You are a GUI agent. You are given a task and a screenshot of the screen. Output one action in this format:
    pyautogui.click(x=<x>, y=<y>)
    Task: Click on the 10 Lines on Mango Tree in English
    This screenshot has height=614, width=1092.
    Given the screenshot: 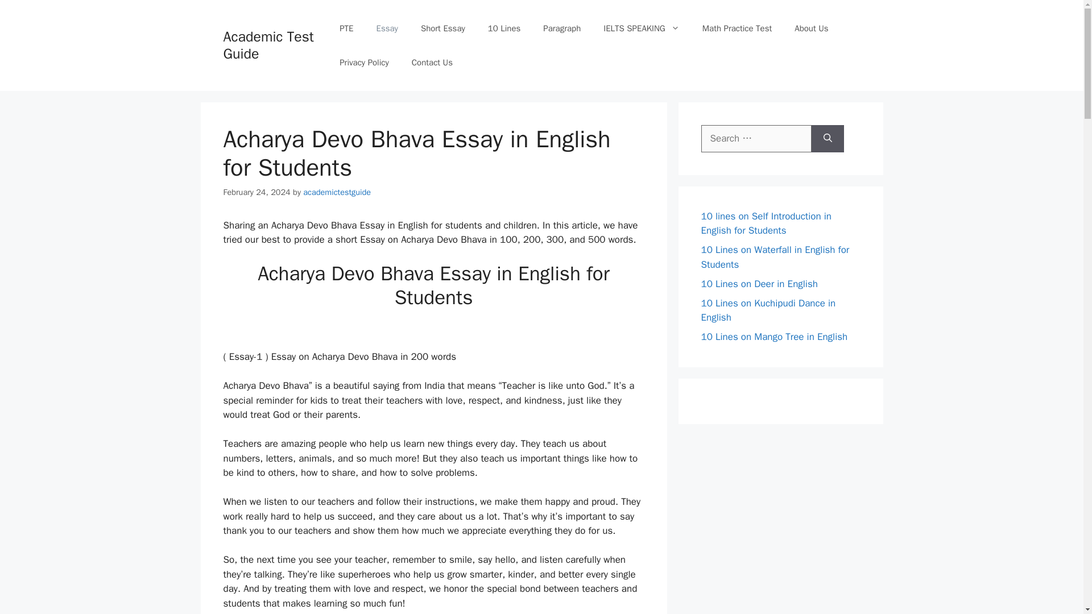 What is the action you would take?
    pyautogui.click(x=773, y=337)
    